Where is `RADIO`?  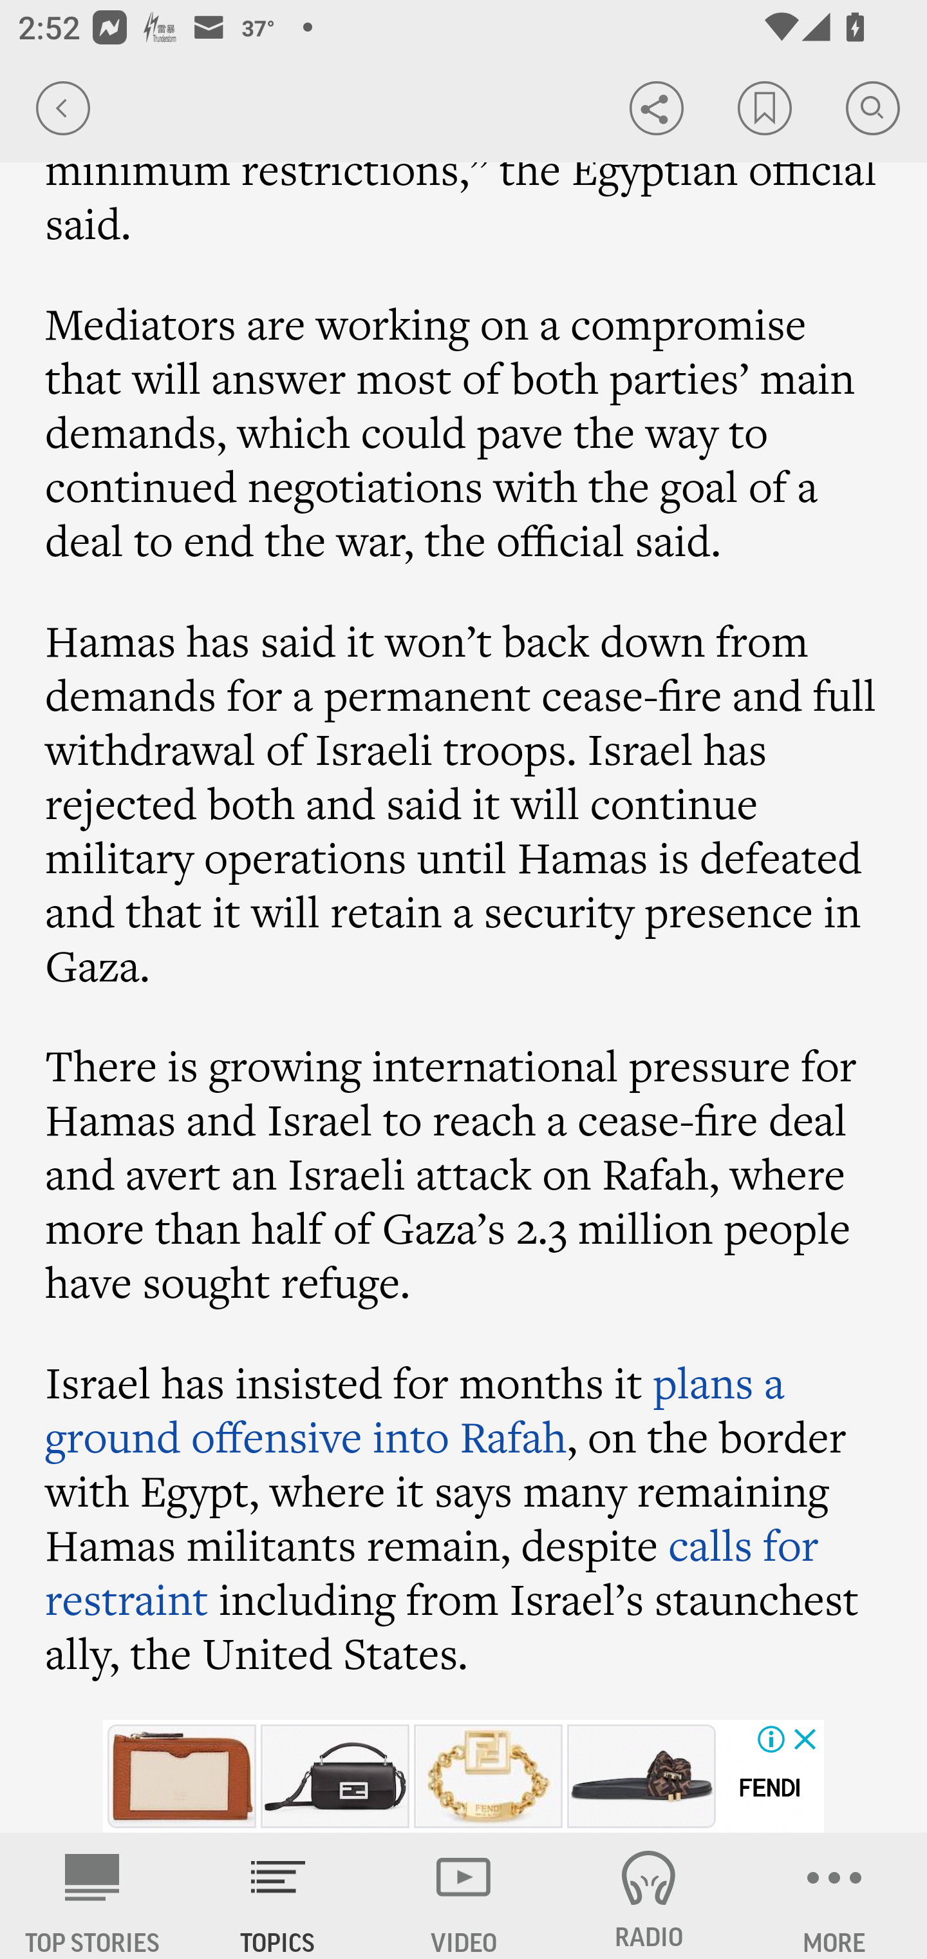 RADIO is located at coordinates (649, 1896).